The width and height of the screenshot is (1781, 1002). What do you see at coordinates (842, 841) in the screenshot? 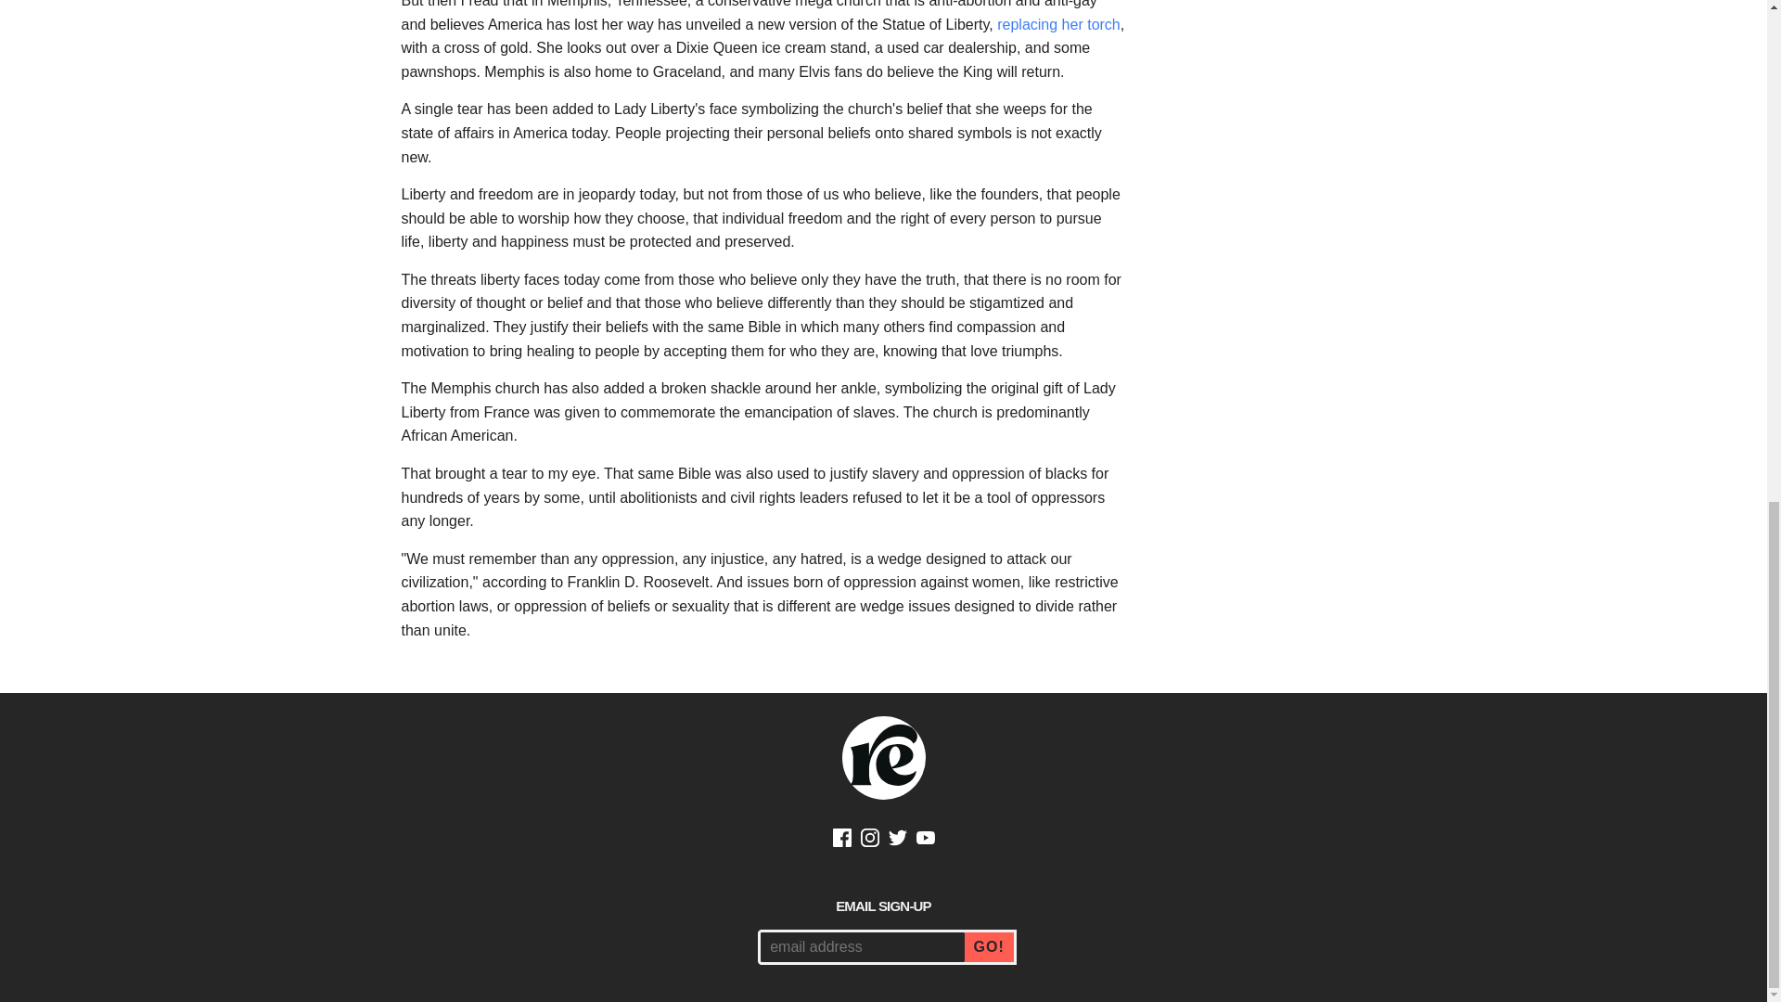
I see `FACEBOOK` at bounding box center [842, 841].